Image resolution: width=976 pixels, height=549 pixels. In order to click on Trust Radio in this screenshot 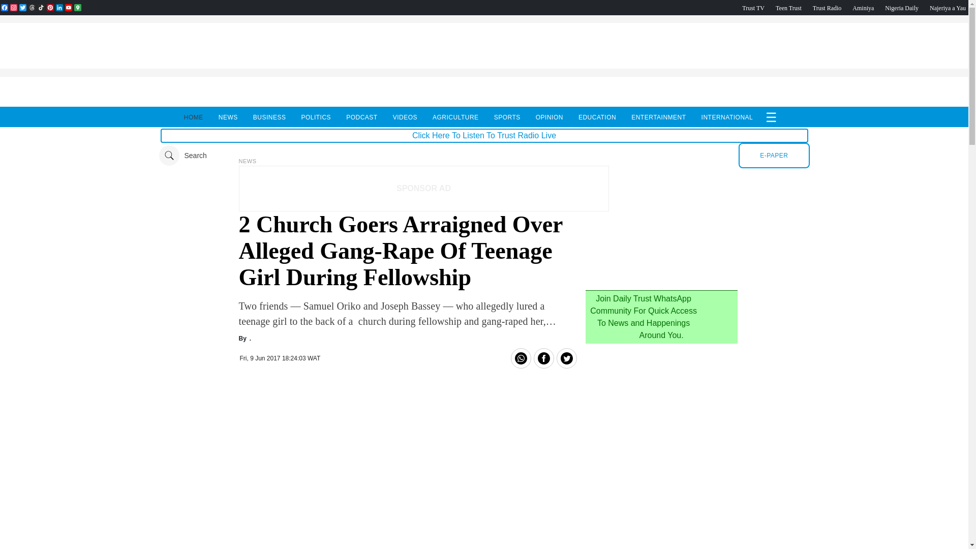, I will do `click(827, 8)`.